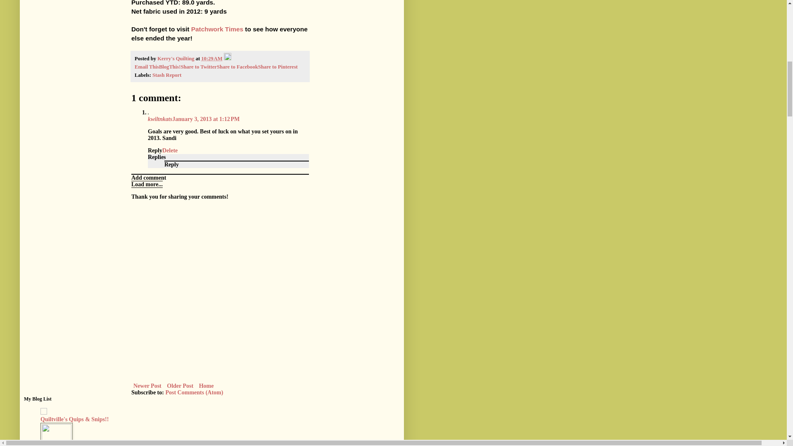  What do you see at coordinates (237, 67) in the screenshot?
I see `Share to Facebook` at bounding box center [237, 67].